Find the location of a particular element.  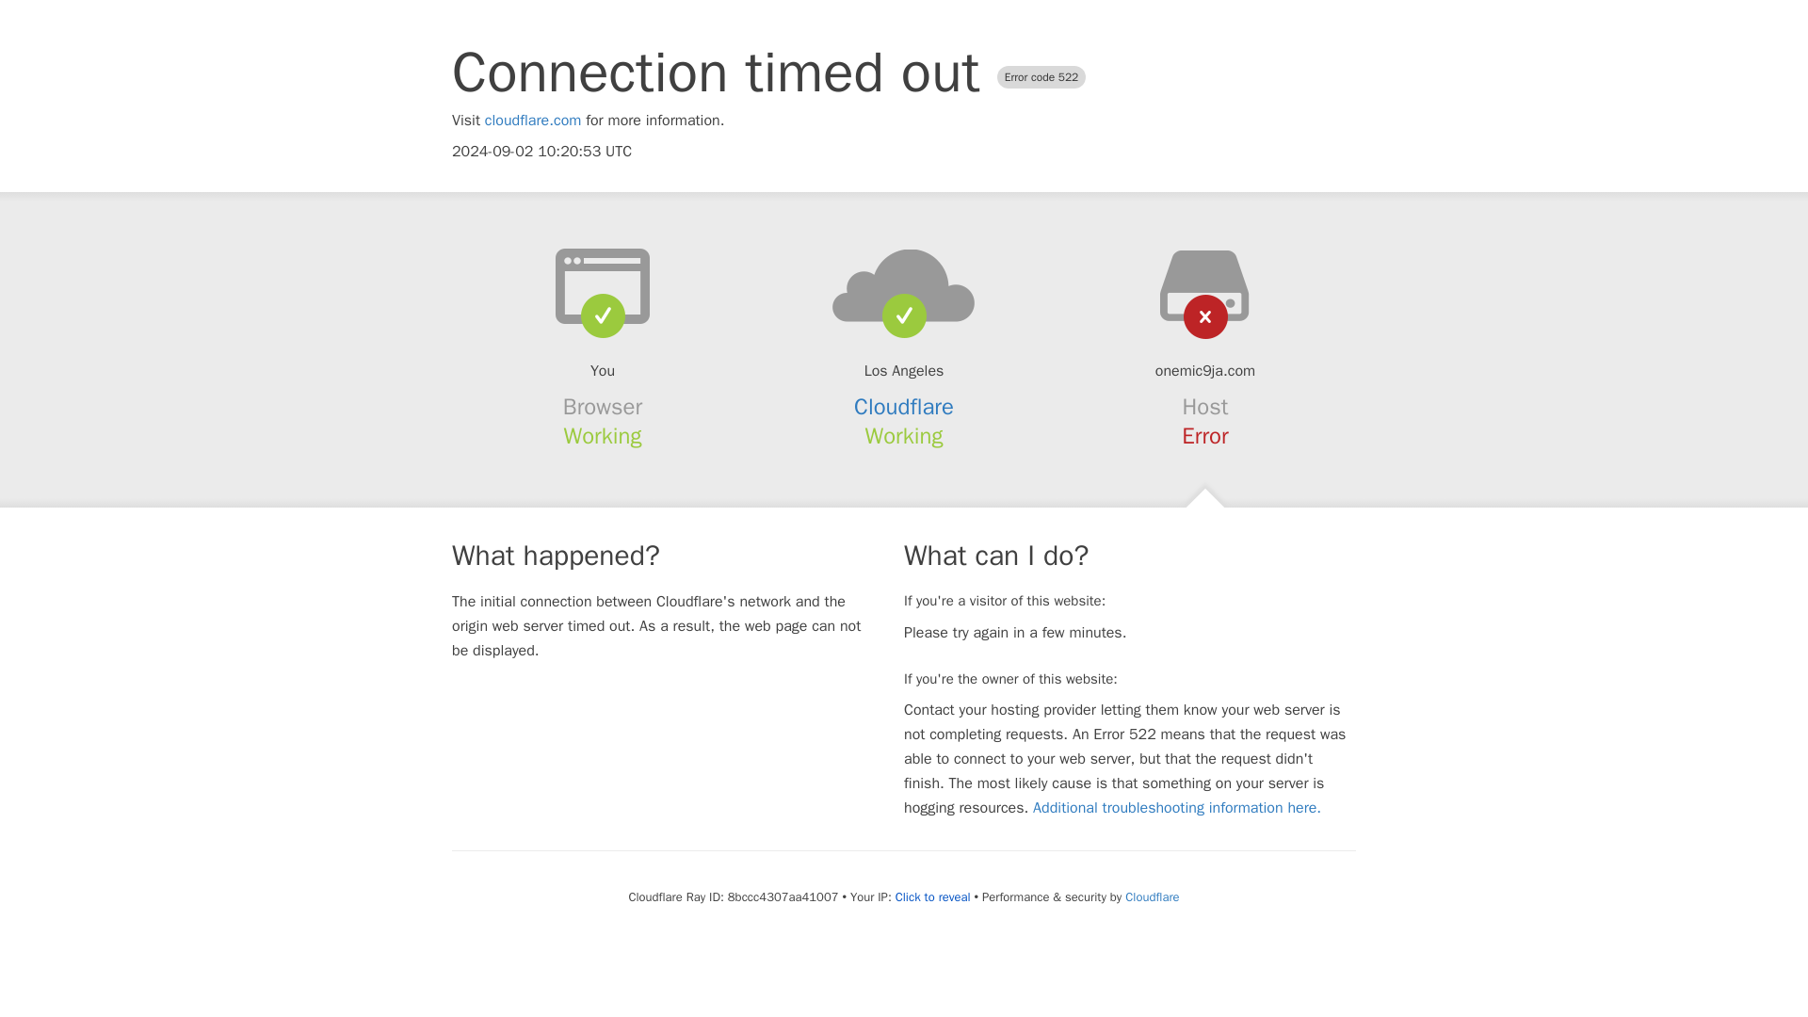

cloudflare.com is located at coordinates (533, 121).